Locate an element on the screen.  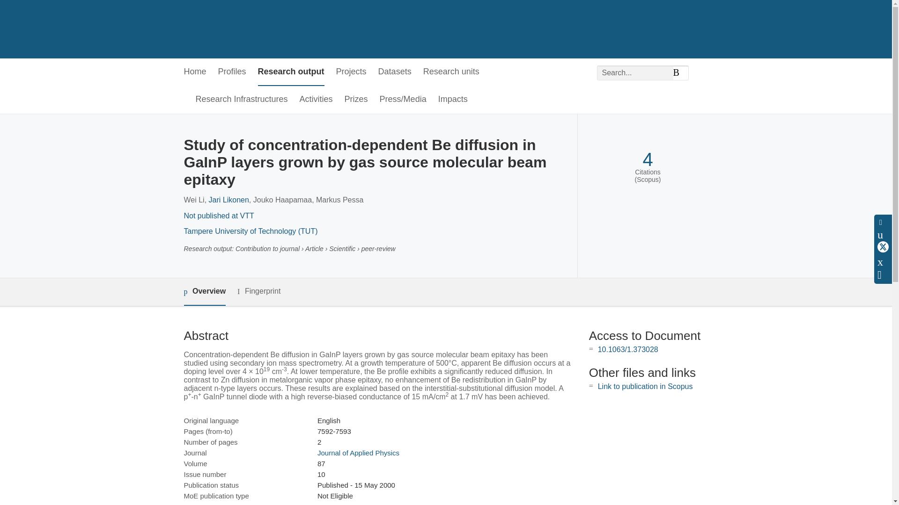
Jari Likonen is located at coordinates (228, 200).